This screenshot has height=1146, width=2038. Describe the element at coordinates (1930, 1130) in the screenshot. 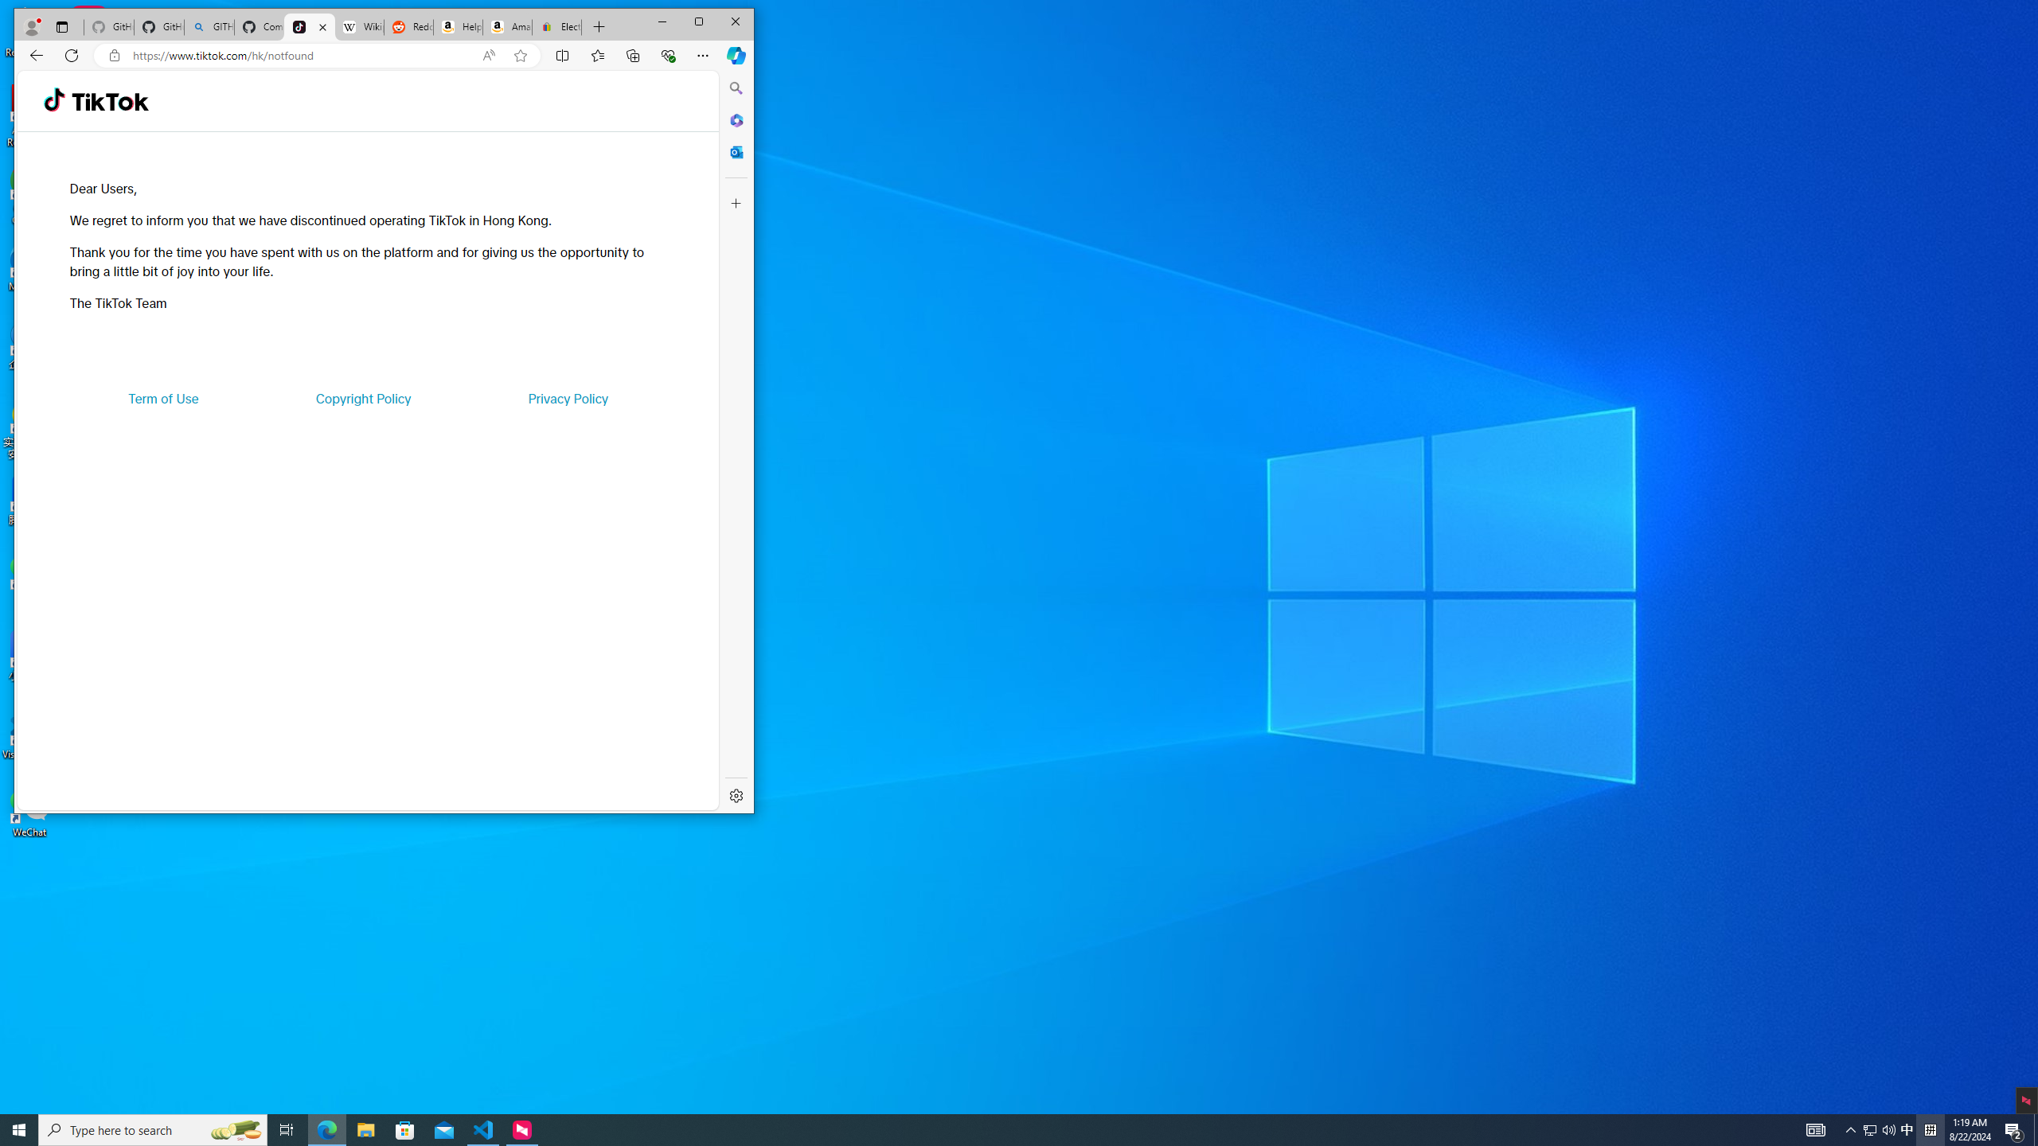

I see `Reddit - Dive into anything` at that location.